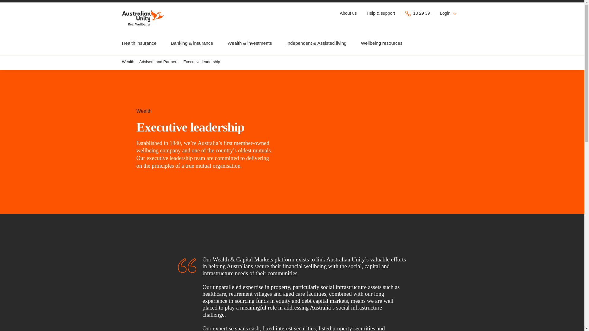  What do you see at coordinates (139, 43) in the screenshot?
I see `Health insurance` at bounding box center [139, 43].